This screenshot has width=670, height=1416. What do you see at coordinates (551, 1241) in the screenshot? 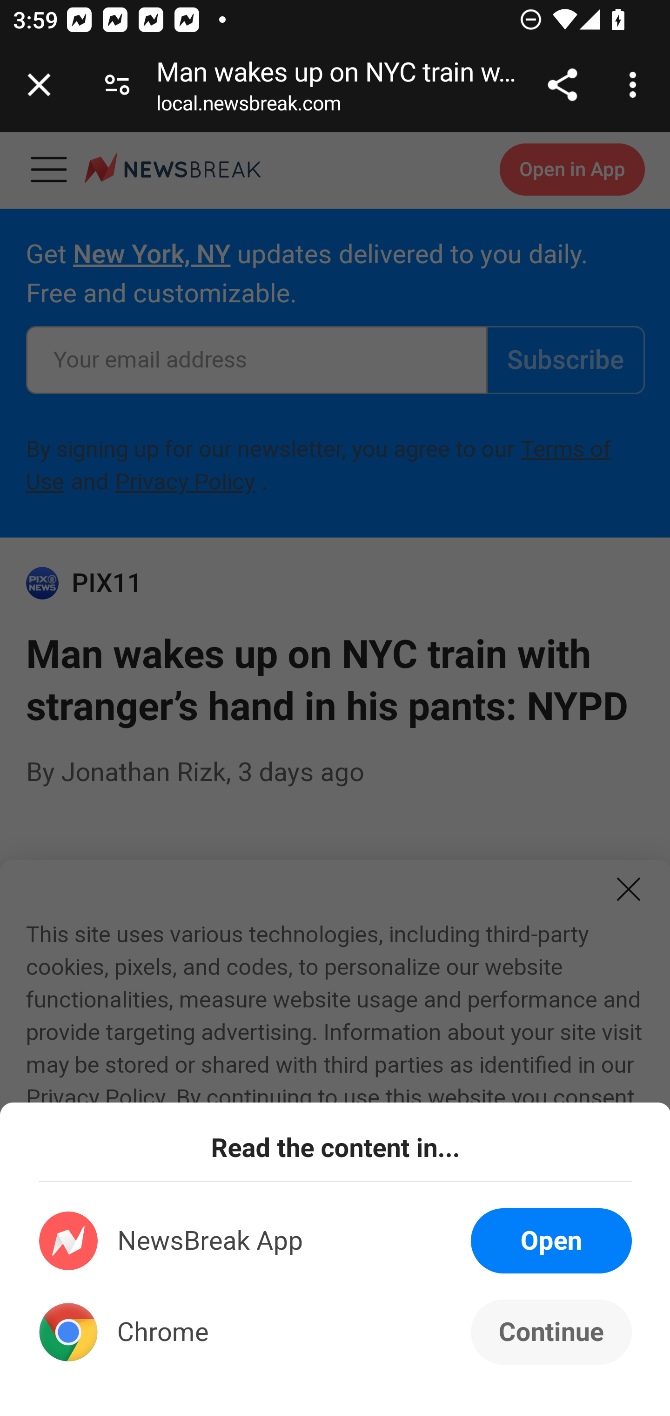
I see `Open` at bounding box center [551, 1241].